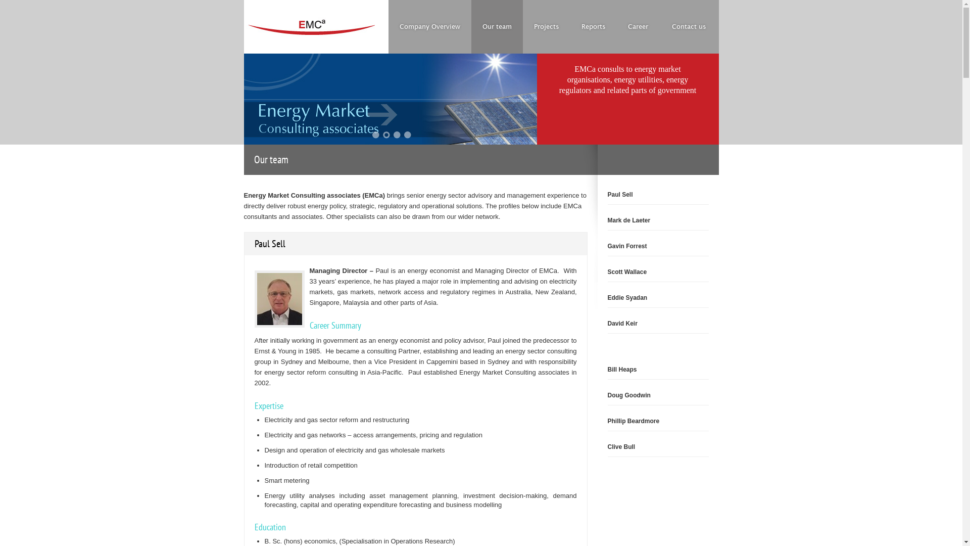 Image resolution: width=970 pixels, height=546 pixels. Describe the element at coordinates (628, 220) in the screenshot. I see `Mark de Laeter` at that location.